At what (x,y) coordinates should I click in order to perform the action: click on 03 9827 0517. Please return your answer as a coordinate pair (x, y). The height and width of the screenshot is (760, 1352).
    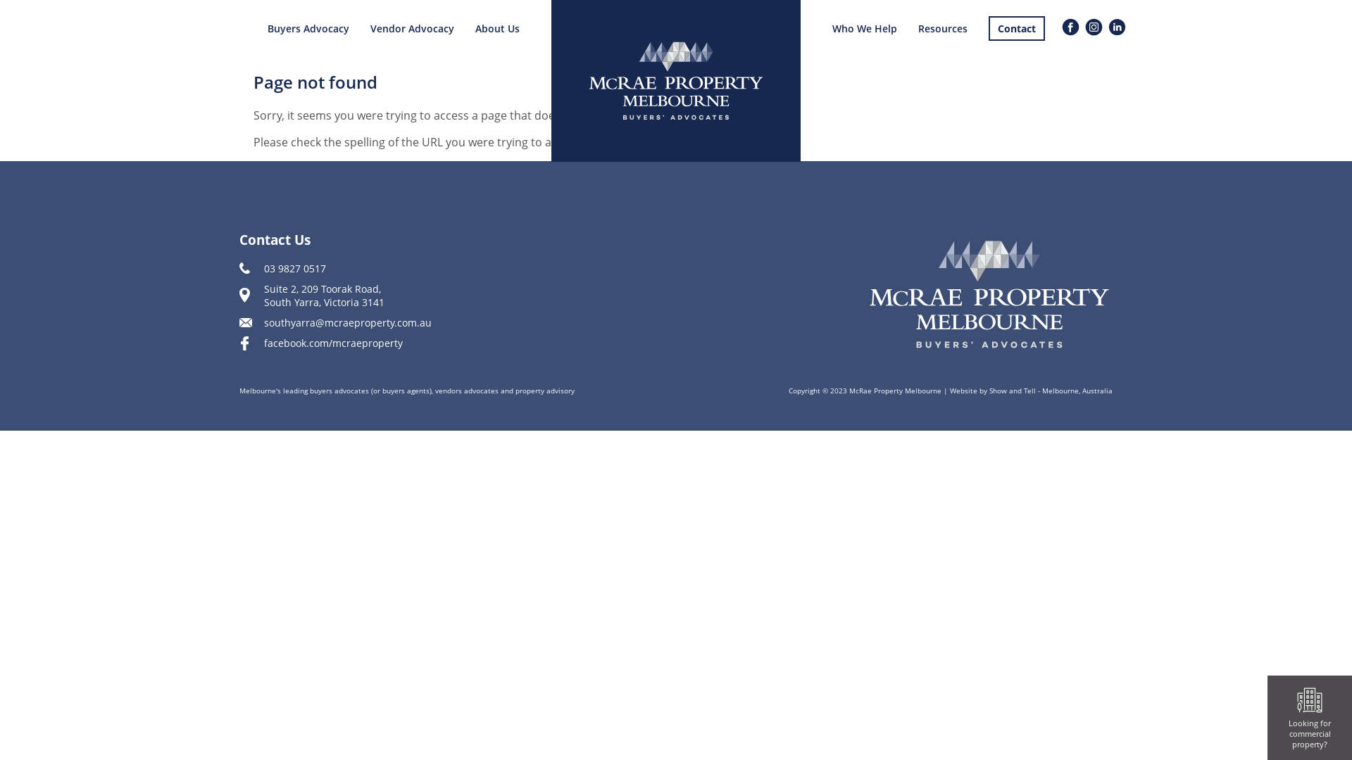
    Looking at the image, I should click on (330, 269).